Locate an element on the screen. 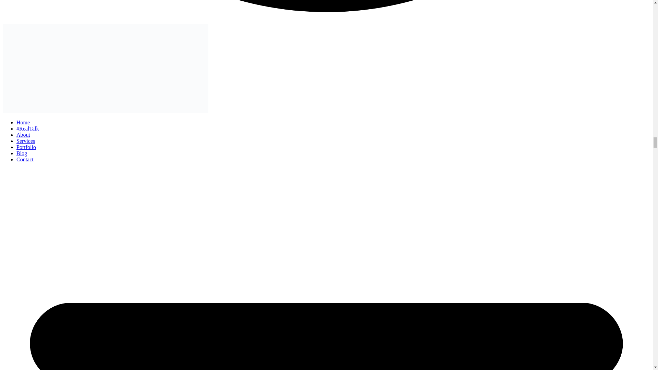 The width and height of the screenshot is (658, 370). Contact is located at coordinates (25, 159).